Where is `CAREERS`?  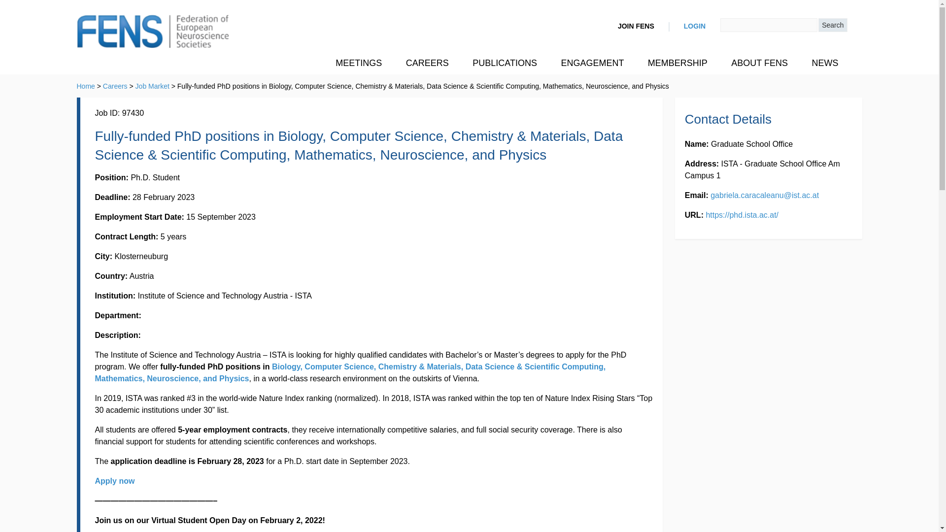 CAREERS is located at coordinates (428, 63).